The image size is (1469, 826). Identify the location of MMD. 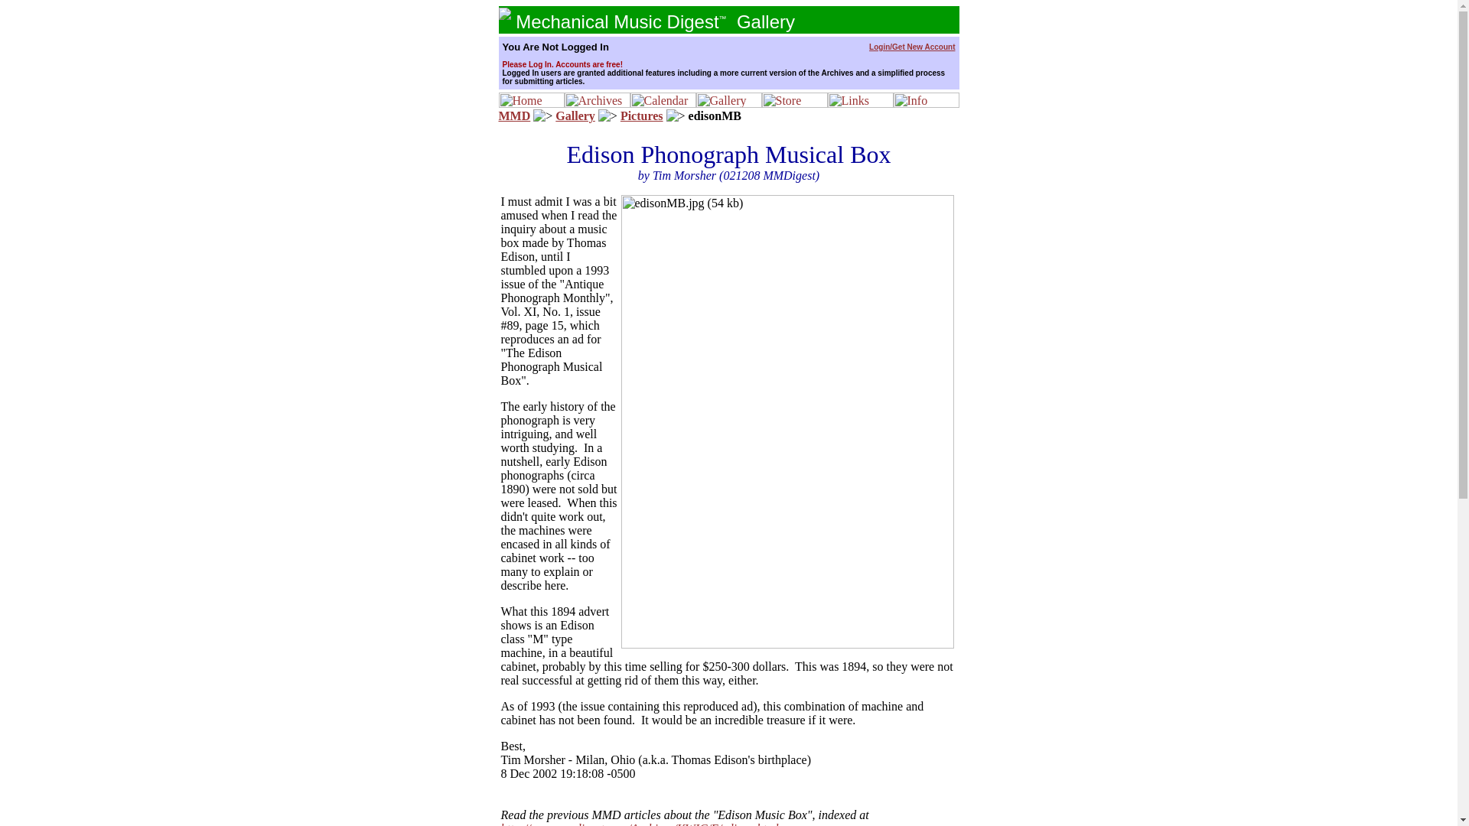
(514, 115).